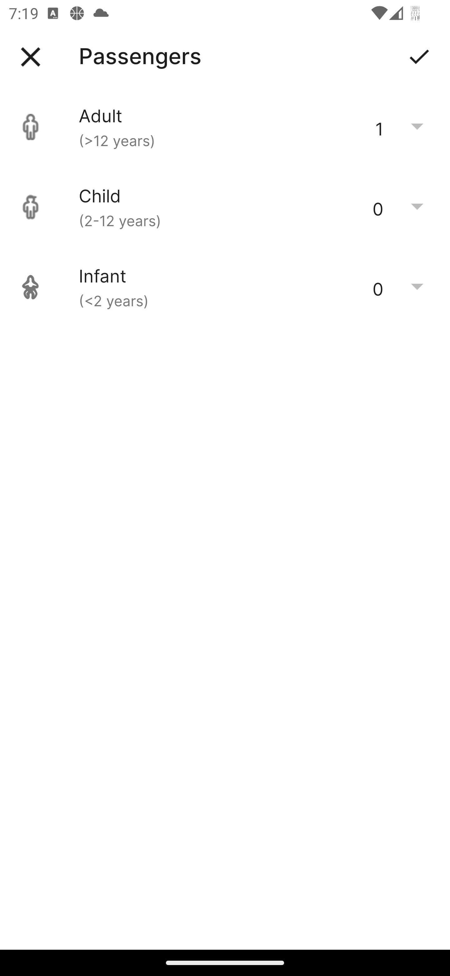  I want to click on Infant (<2 years) 0, so click(225, 287).